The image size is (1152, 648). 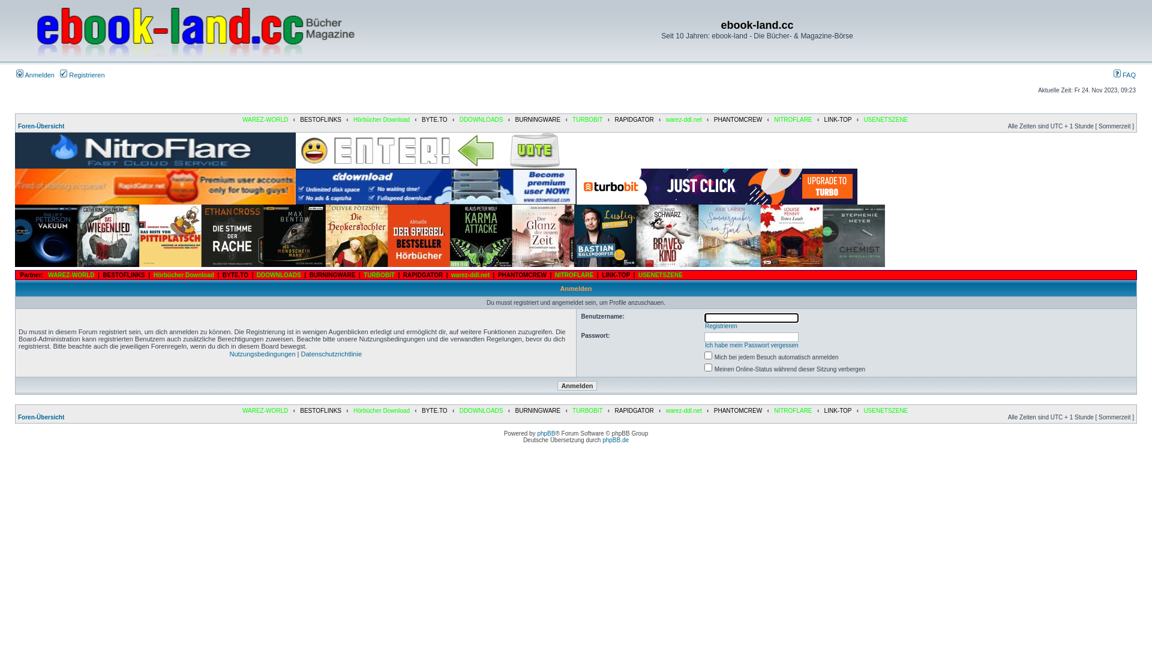 I want to click on BYTE.TO, so click(x=434, y=410).